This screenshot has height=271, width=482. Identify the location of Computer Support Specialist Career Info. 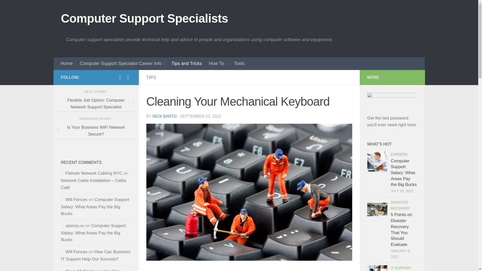
(122, 63).